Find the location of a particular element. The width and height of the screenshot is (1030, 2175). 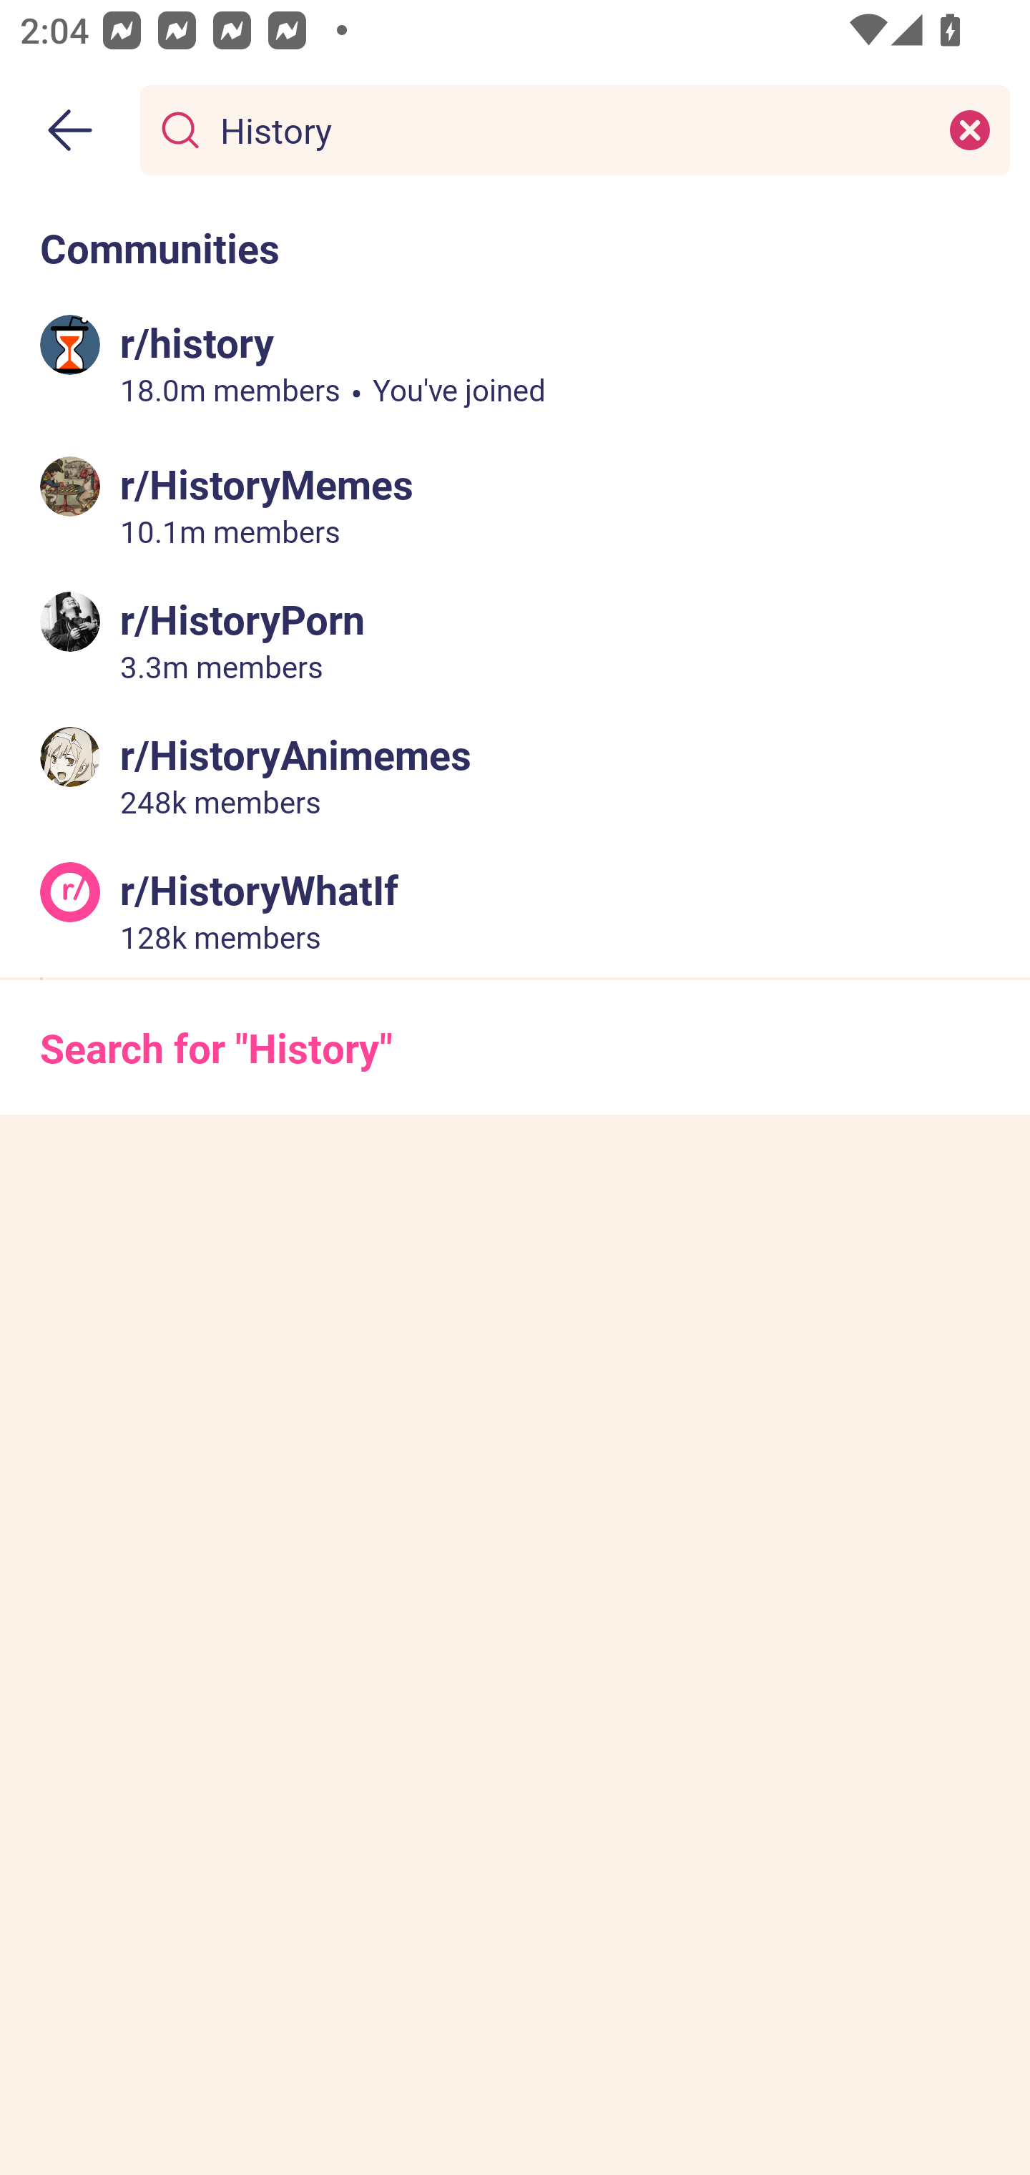

r/HistoryMemes 10.1m members 10.1 million members is located at coordinates (515, 504).